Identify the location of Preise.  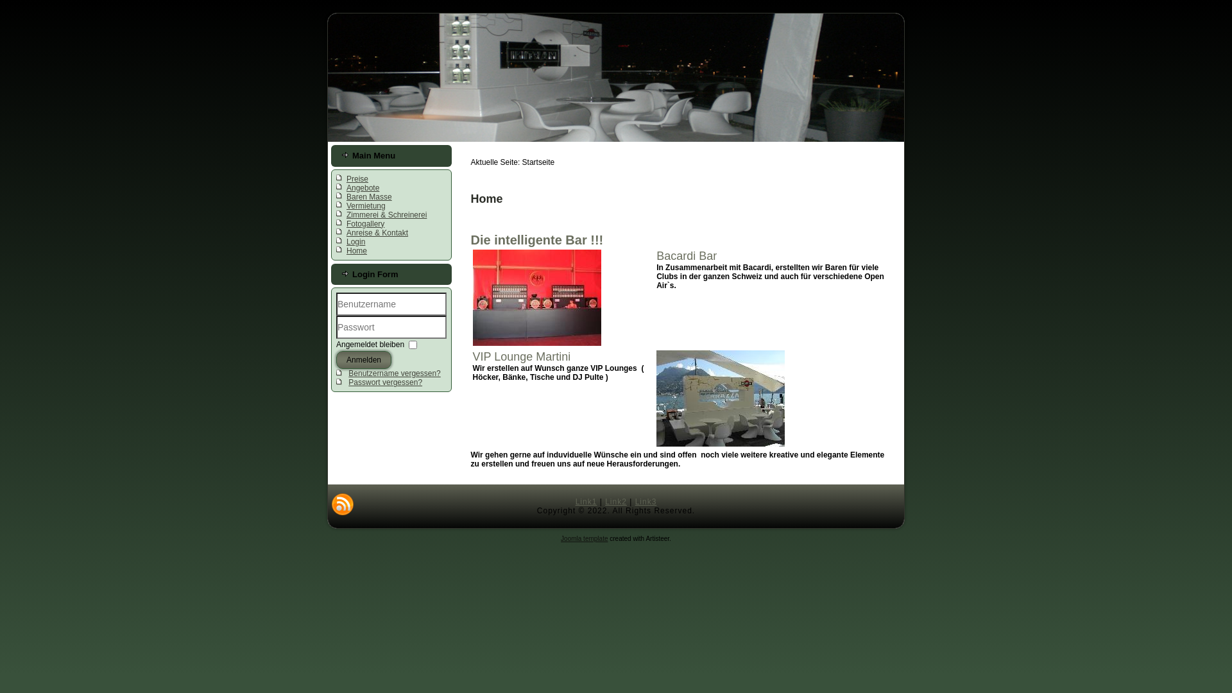
(357, 179).